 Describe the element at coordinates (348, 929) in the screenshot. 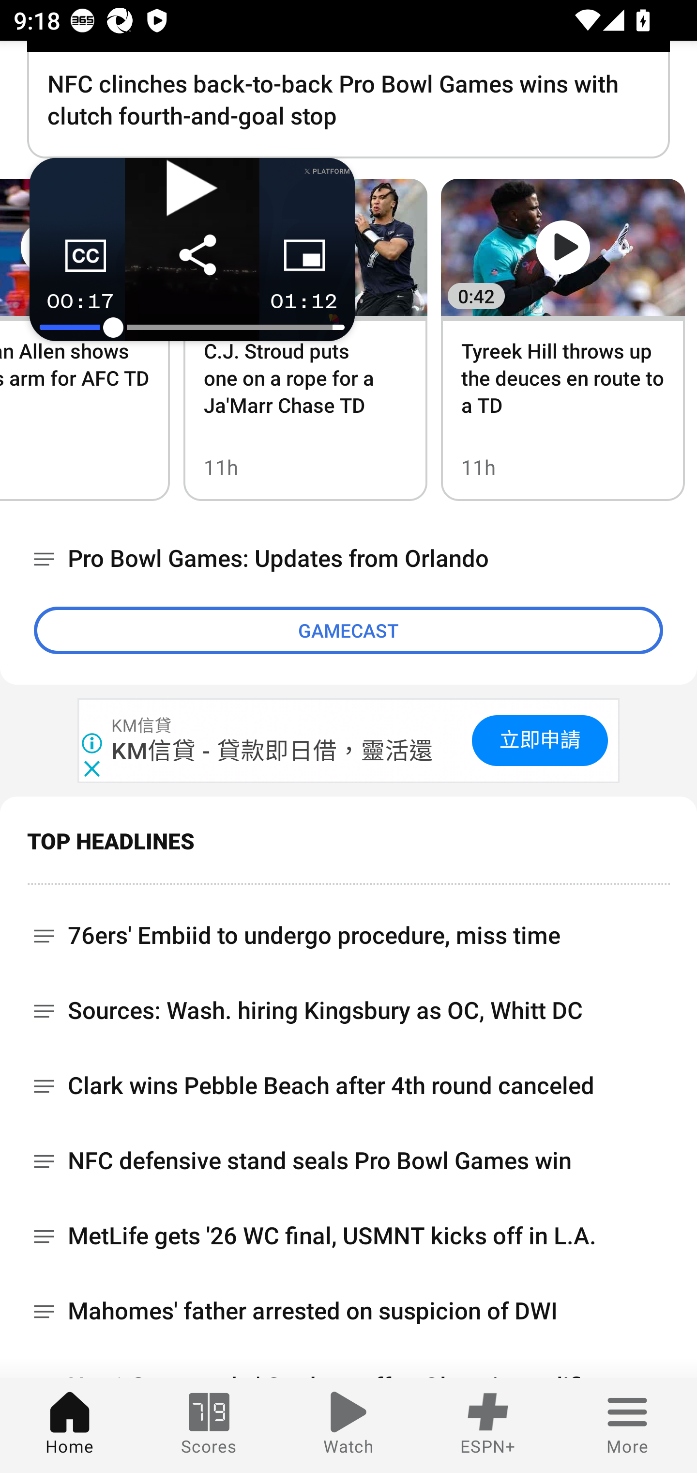

I see ` 76ers' Embiid to undergo procedure, miss time` at that location.